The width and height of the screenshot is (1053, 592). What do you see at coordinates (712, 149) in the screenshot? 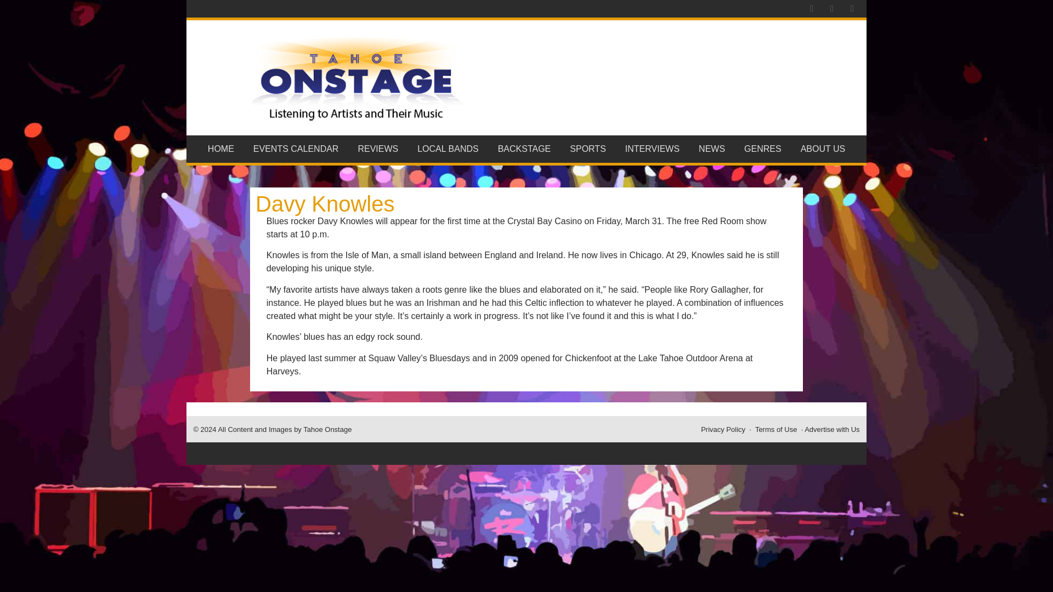
I see `NEWS` at bounding box center [712, 149].